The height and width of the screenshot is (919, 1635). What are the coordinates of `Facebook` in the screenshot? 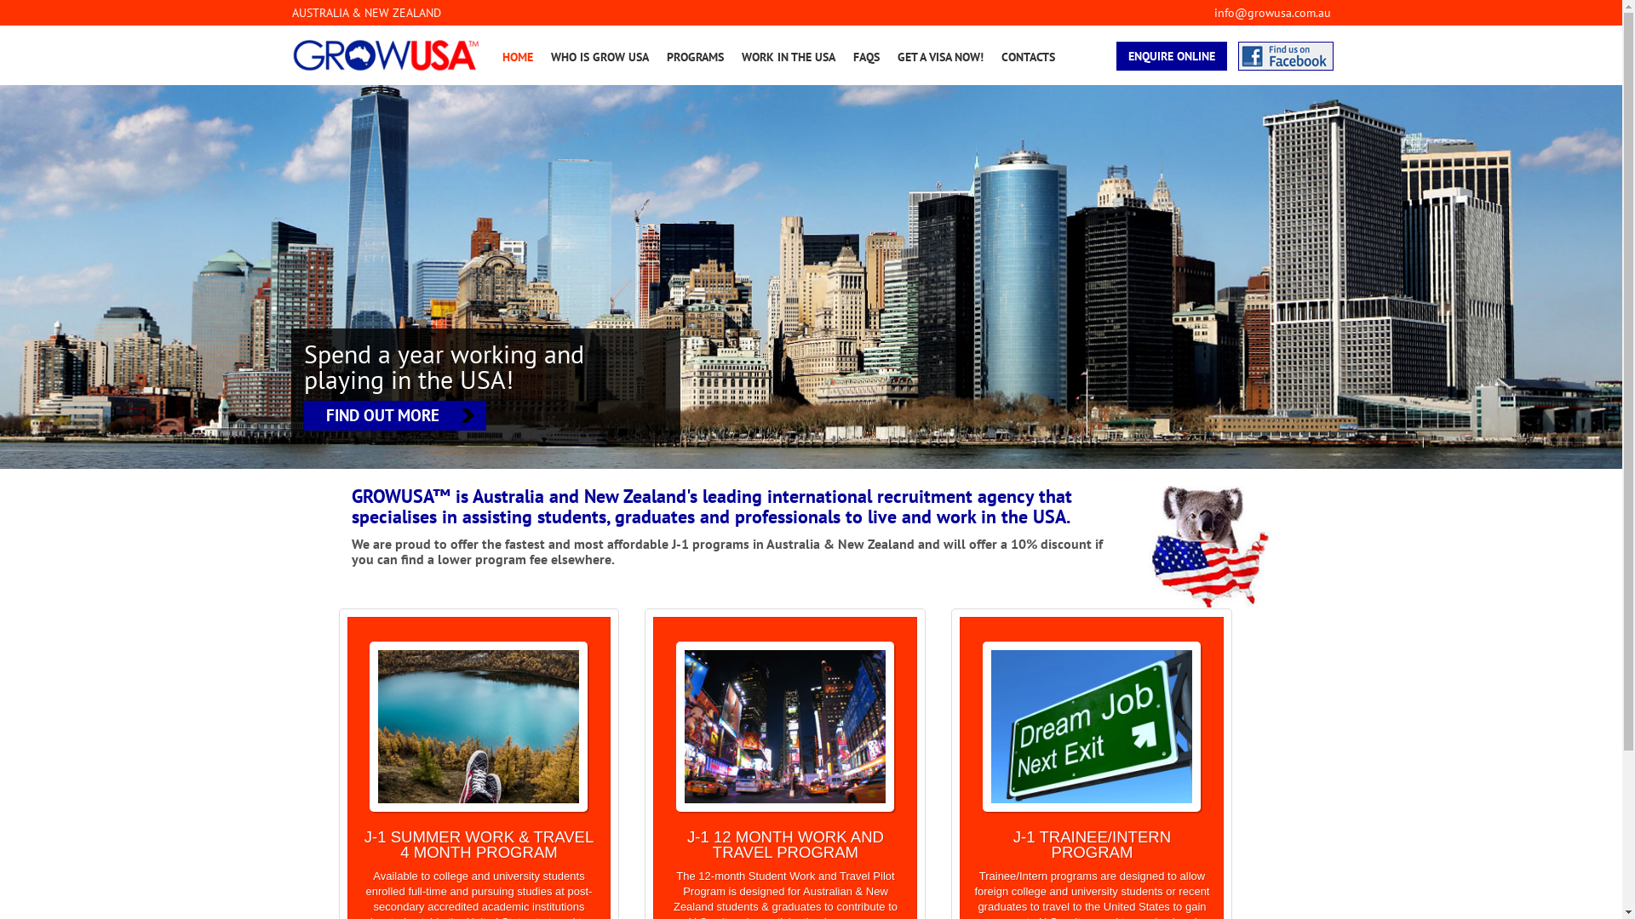 It's located at (1286, 56).